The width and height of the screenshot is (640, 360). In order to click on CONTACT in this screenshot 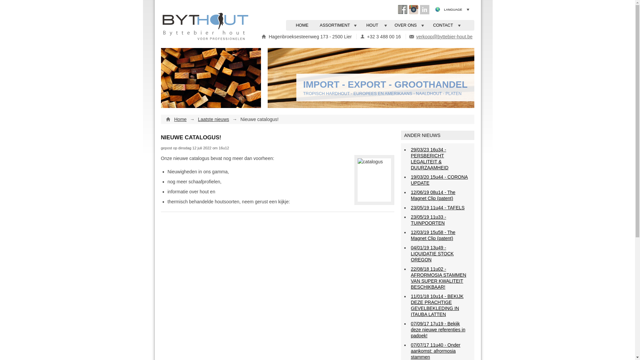, I will do `click(447, 25)`.